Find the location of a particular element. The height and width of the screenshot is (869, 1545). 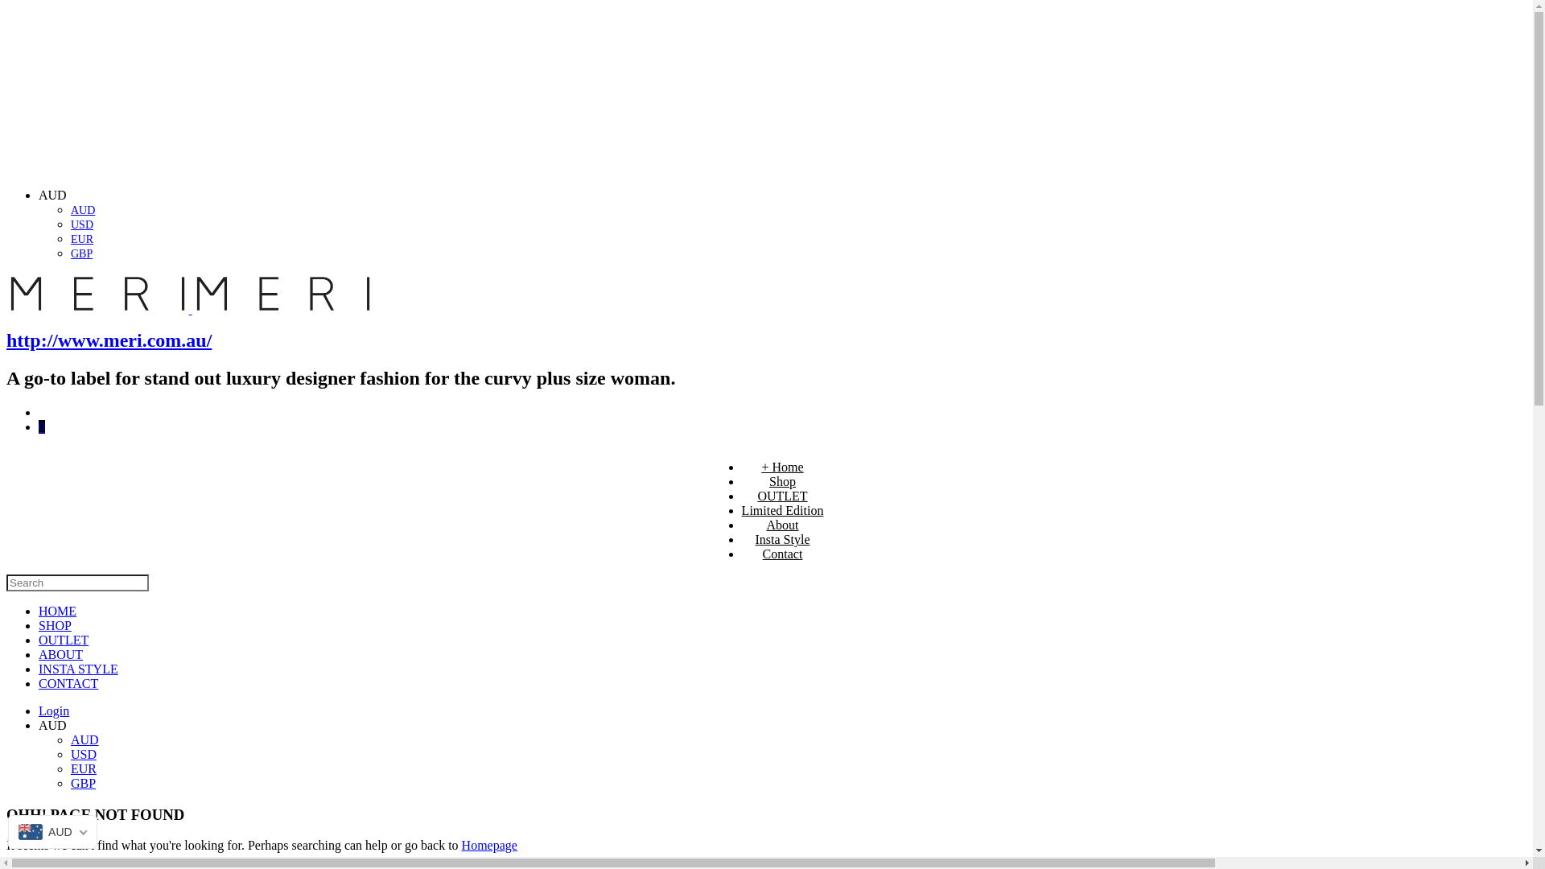

GBP is located at coordinates (82, 254).